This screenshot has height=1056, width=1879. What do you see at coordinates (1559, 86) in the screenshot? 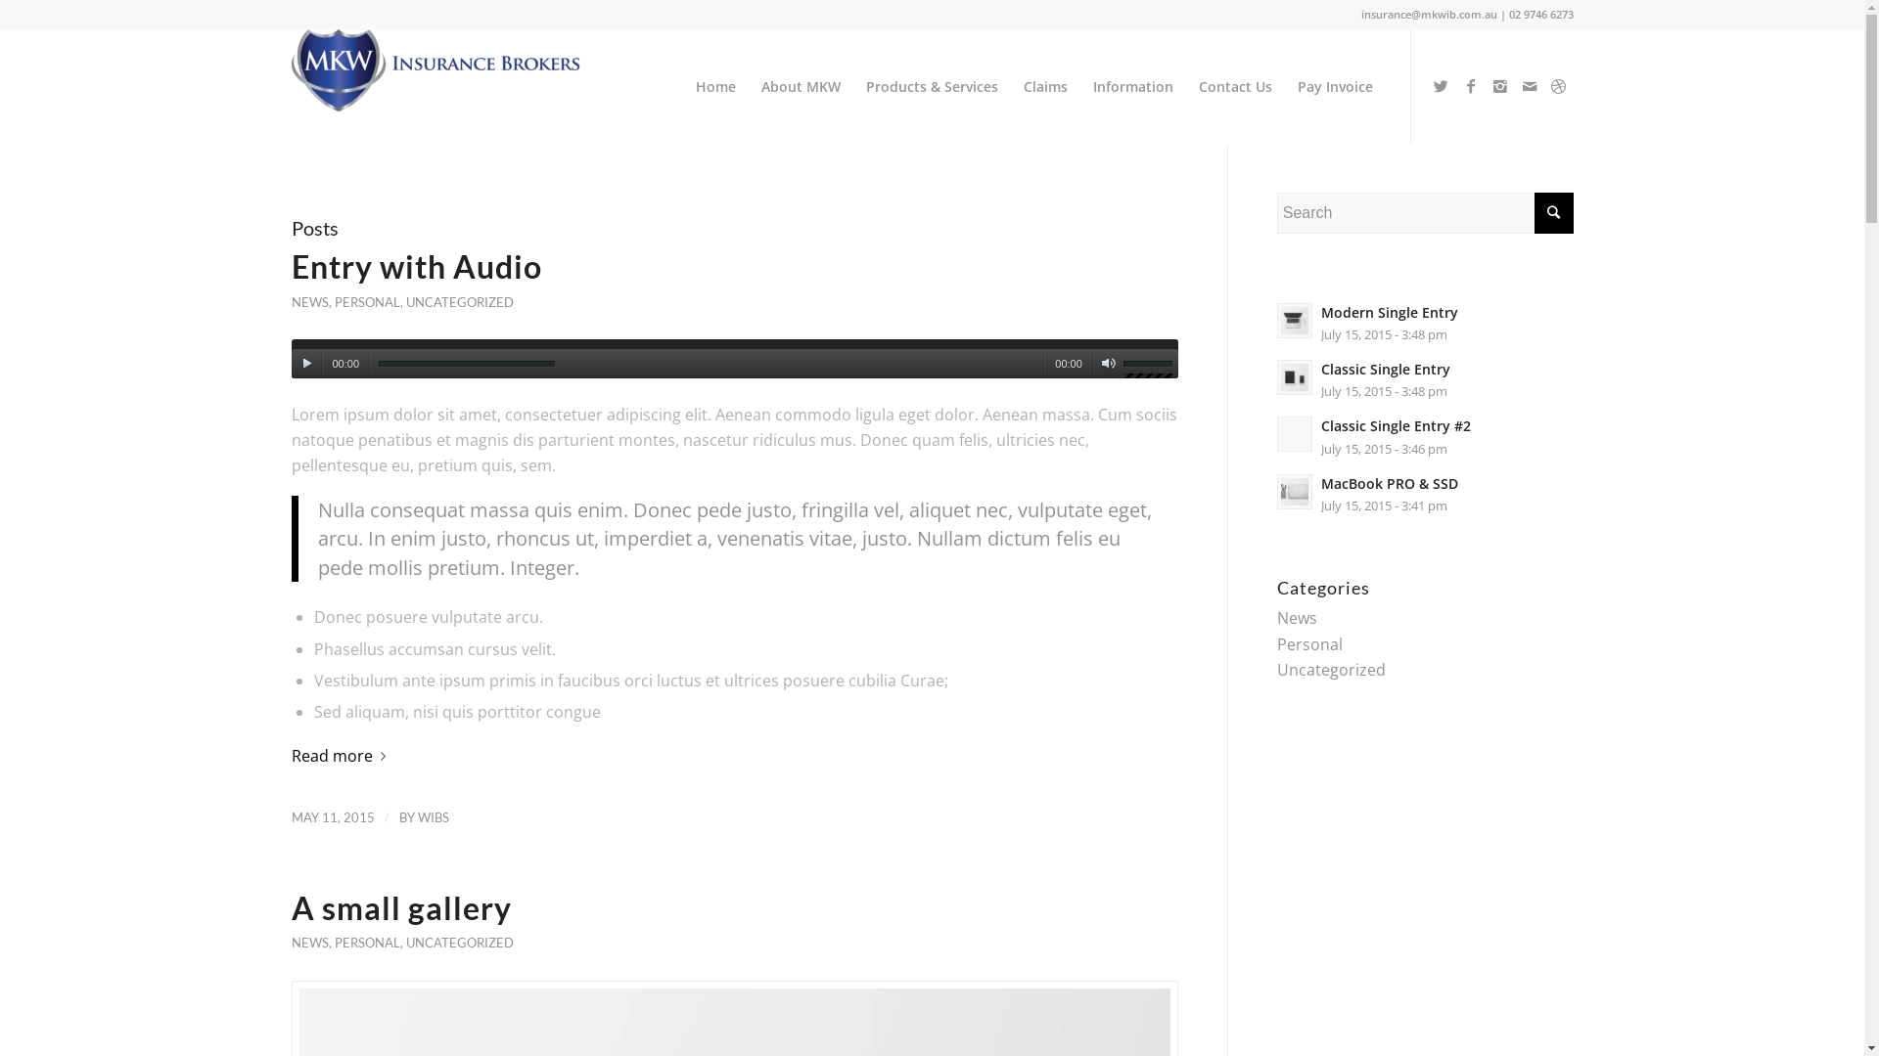
I see `Dribbble` at bounding box center [1559, 86].